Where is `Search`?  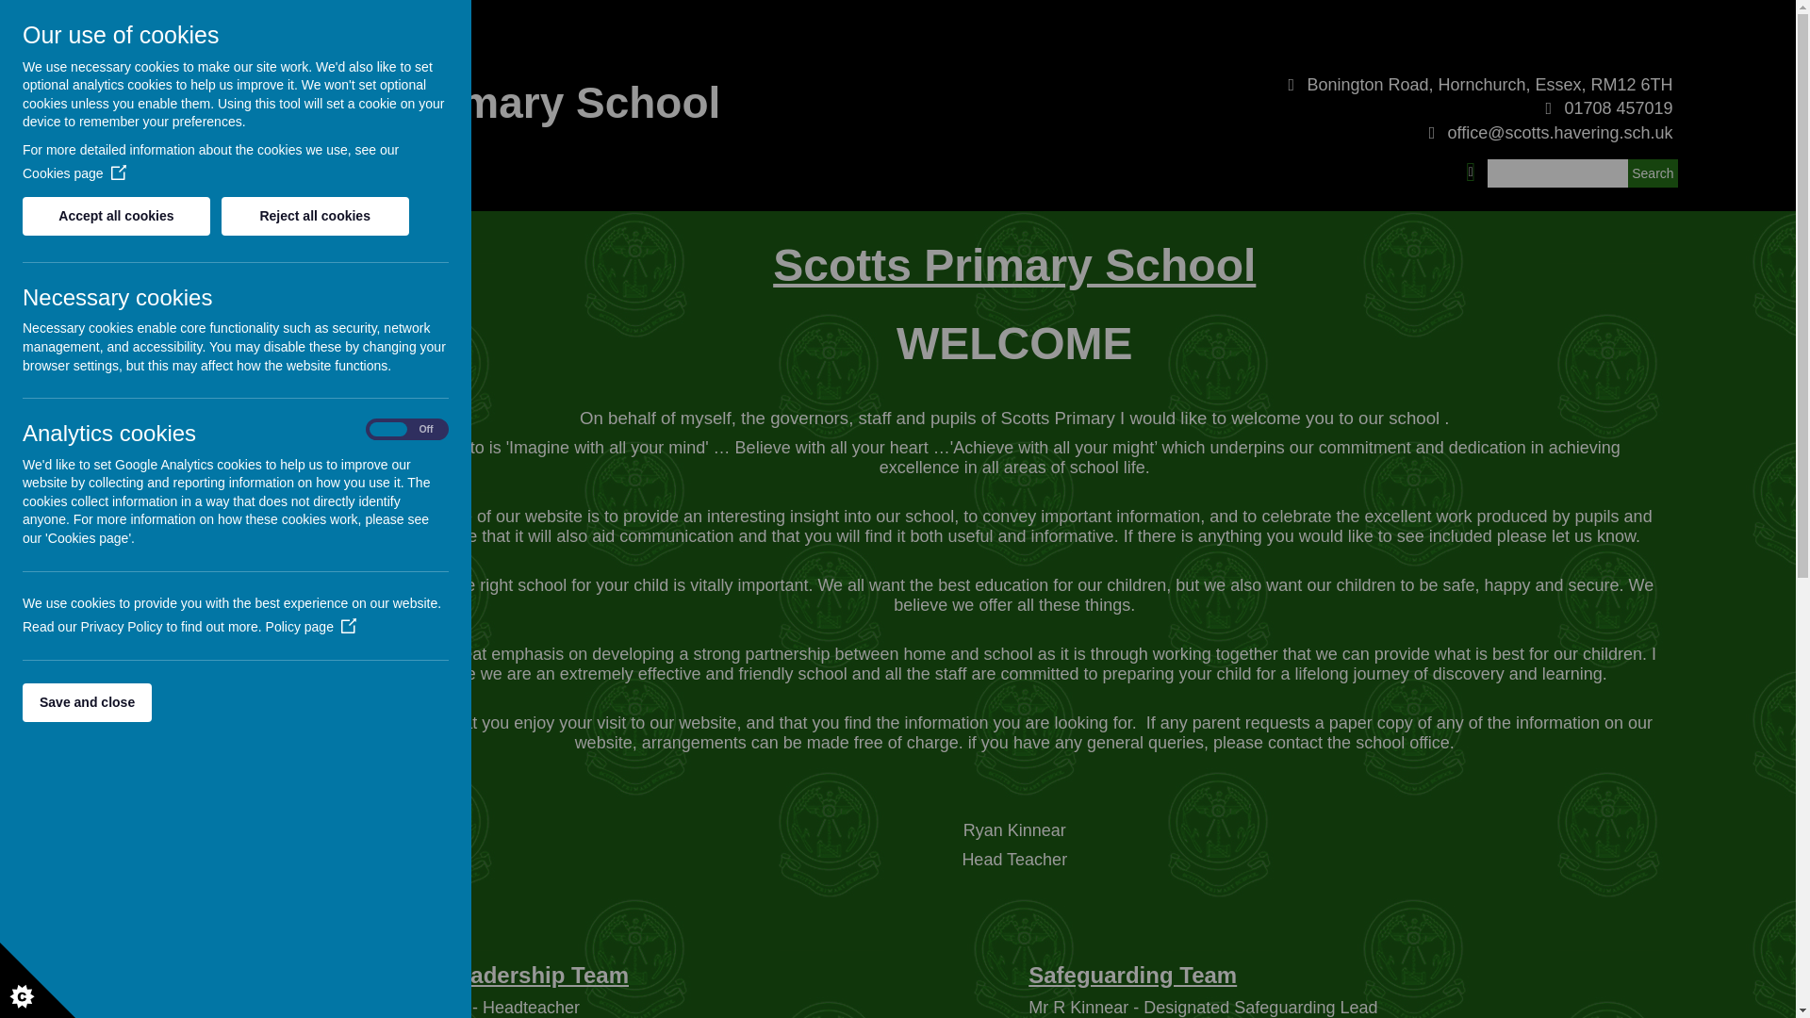 Search is located at coordinates (1652, 172).